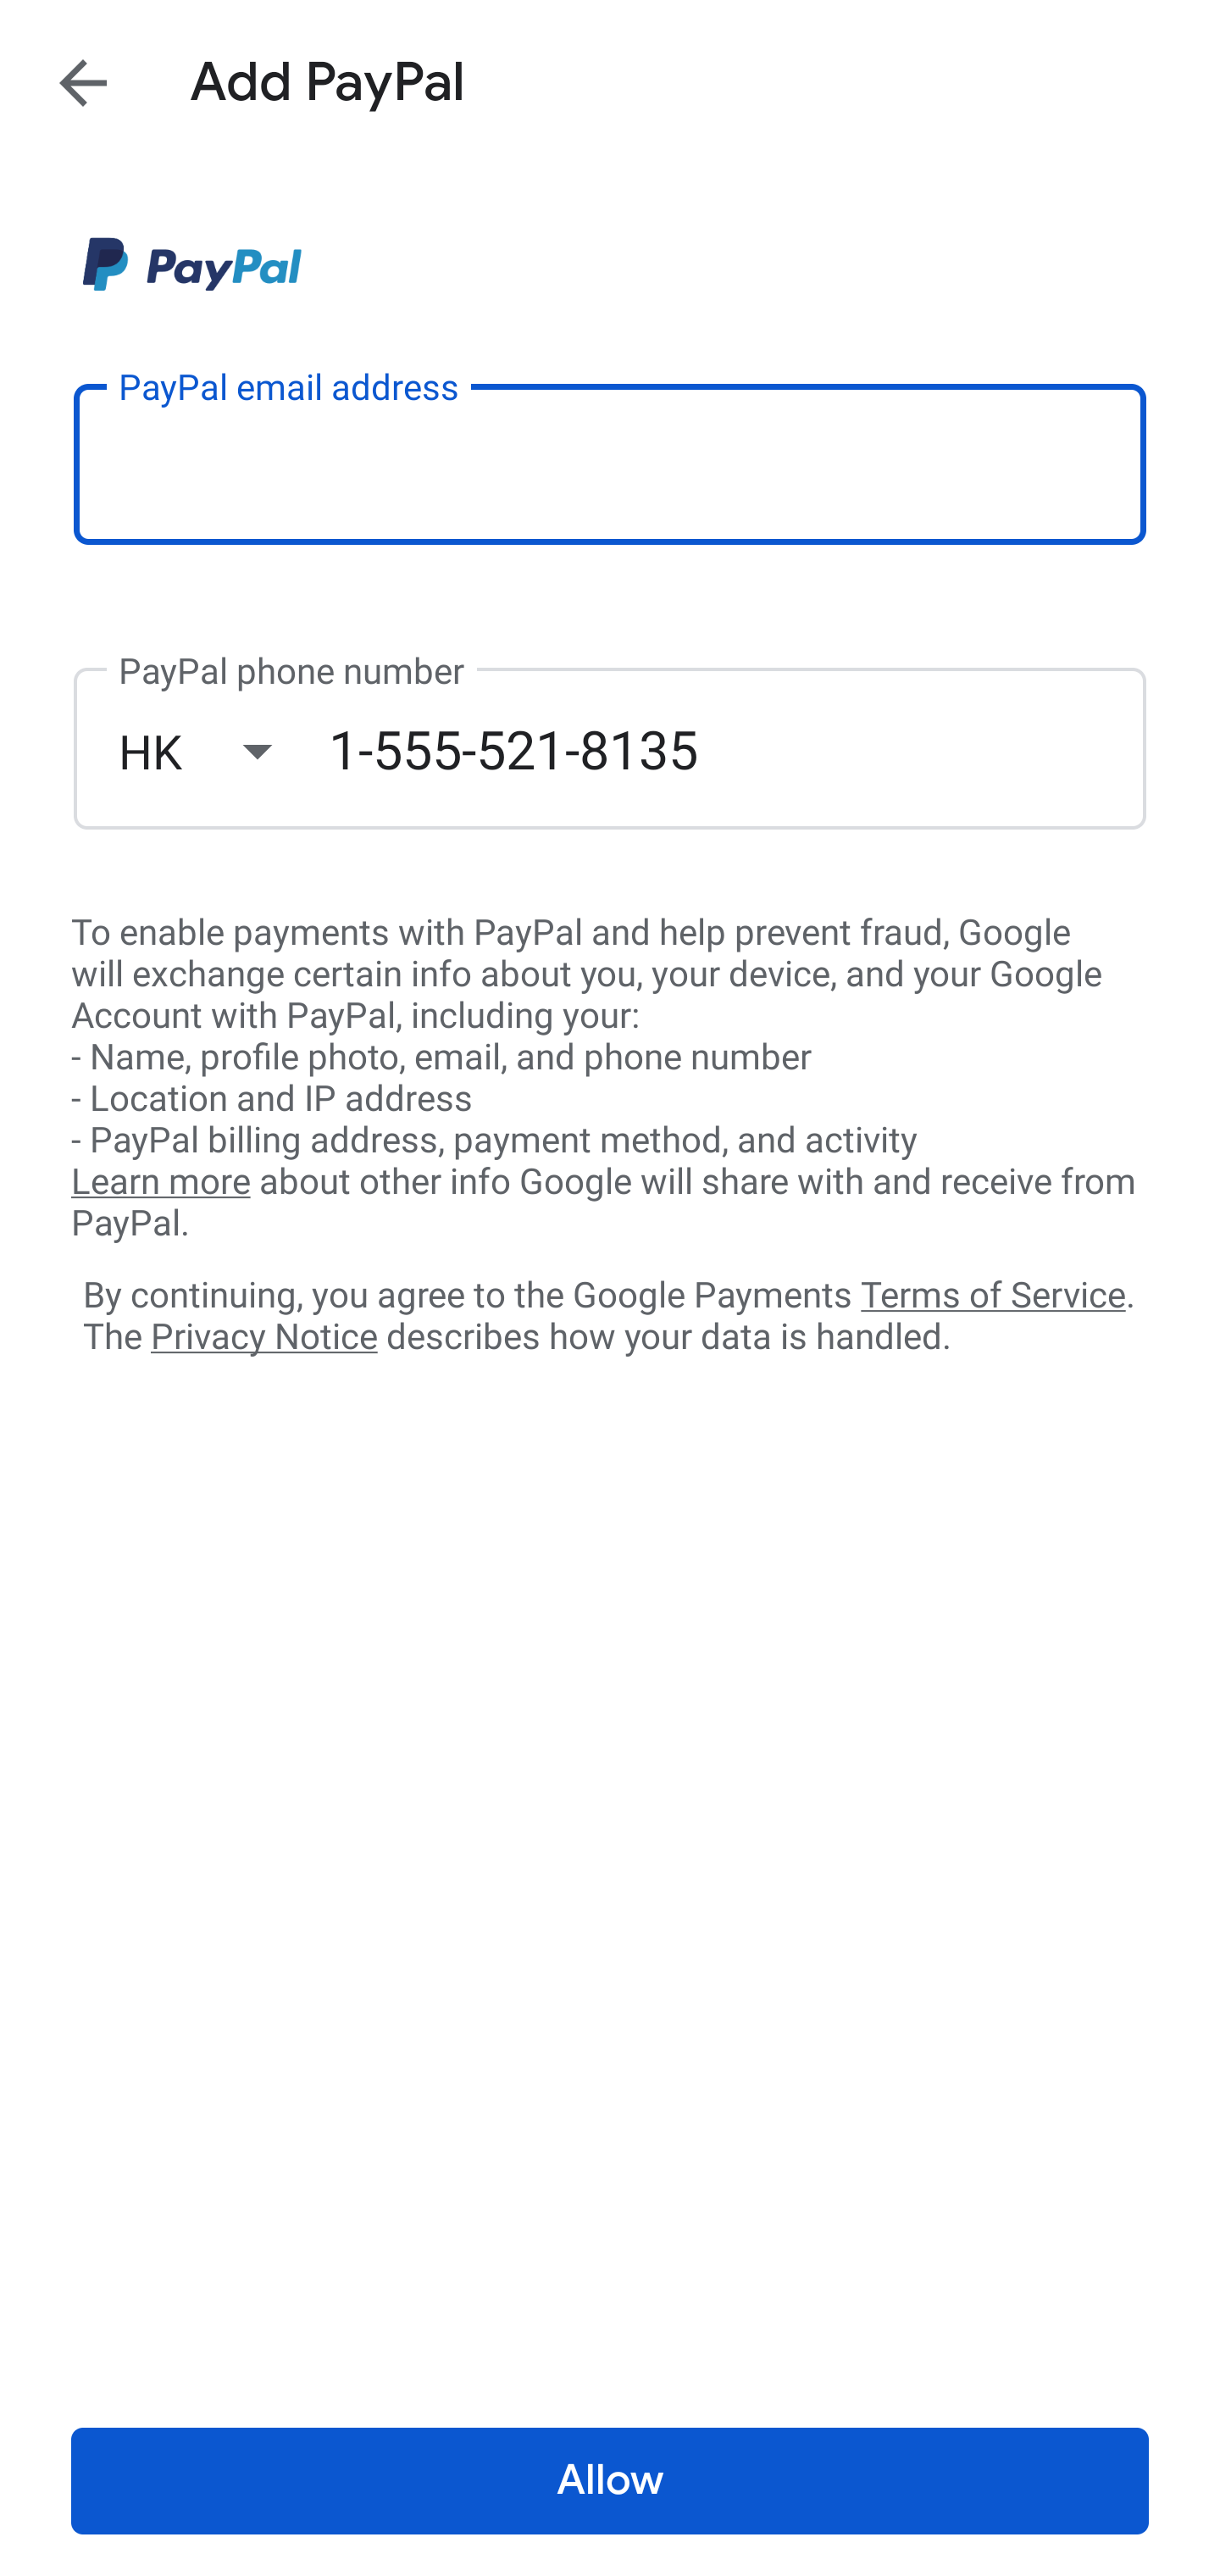 The image size is (1220, 2576). I want to click on Learn more, so click(160, 1182).